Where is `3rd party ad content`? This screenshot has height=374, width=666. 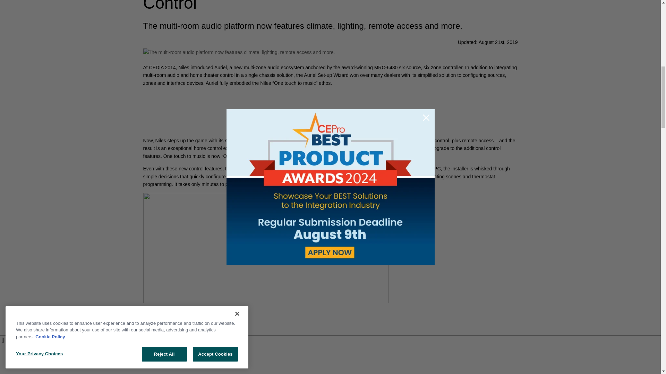
3rd party ad content is located at coordinates (237, 114).